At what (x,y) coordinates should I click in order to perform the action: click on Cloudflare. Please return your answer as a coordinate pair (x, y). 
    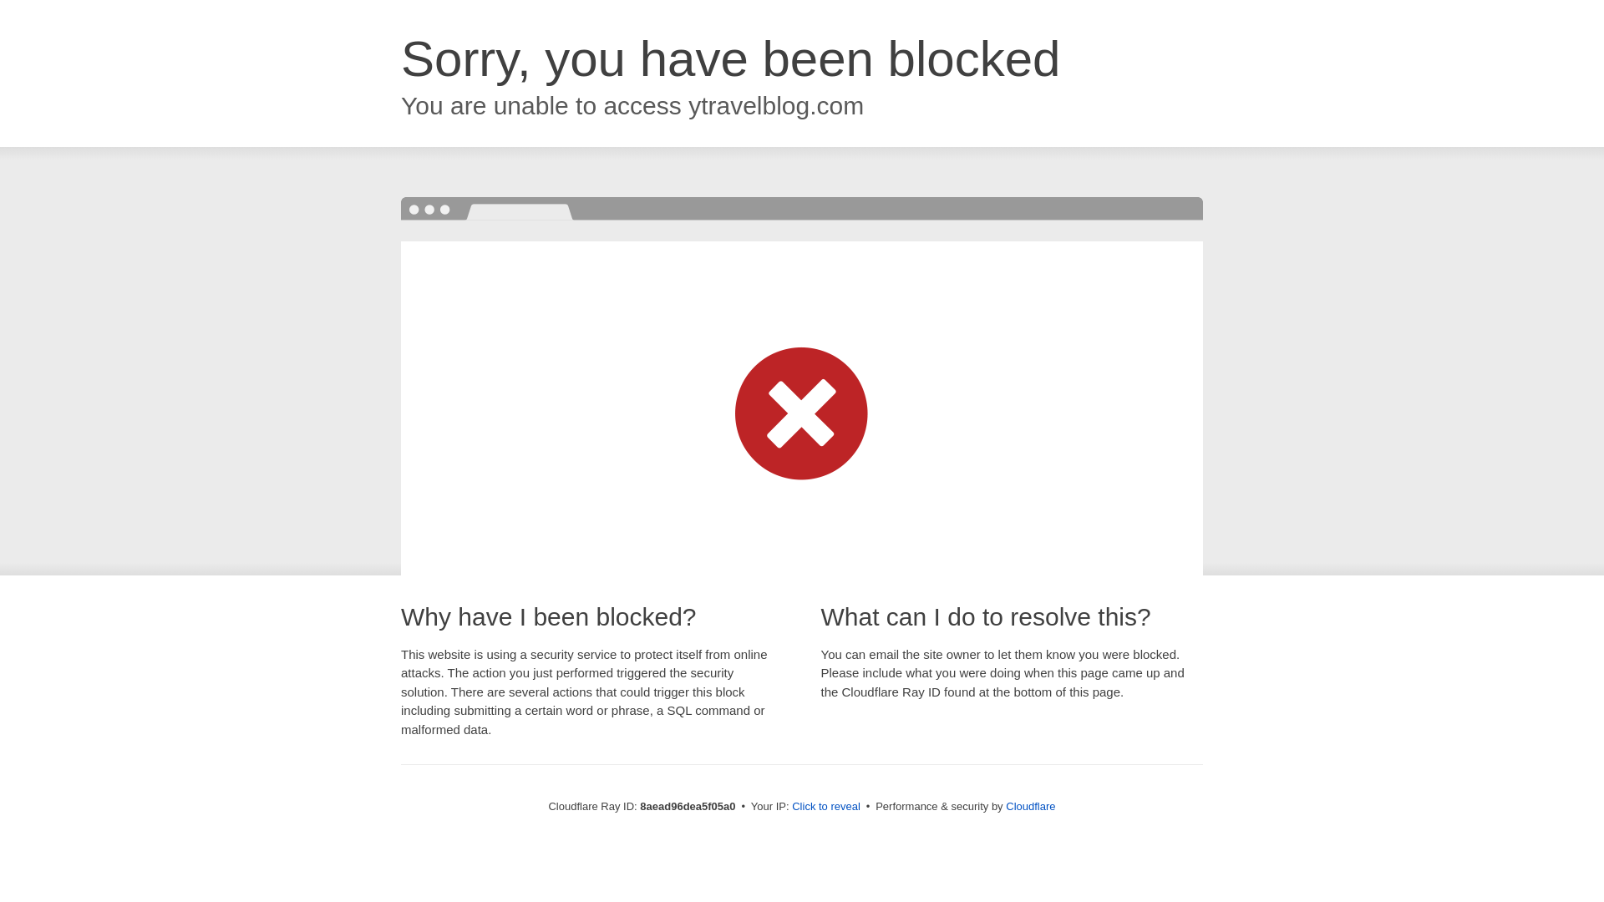
    Looking at the image, I should click on (1030, 806).